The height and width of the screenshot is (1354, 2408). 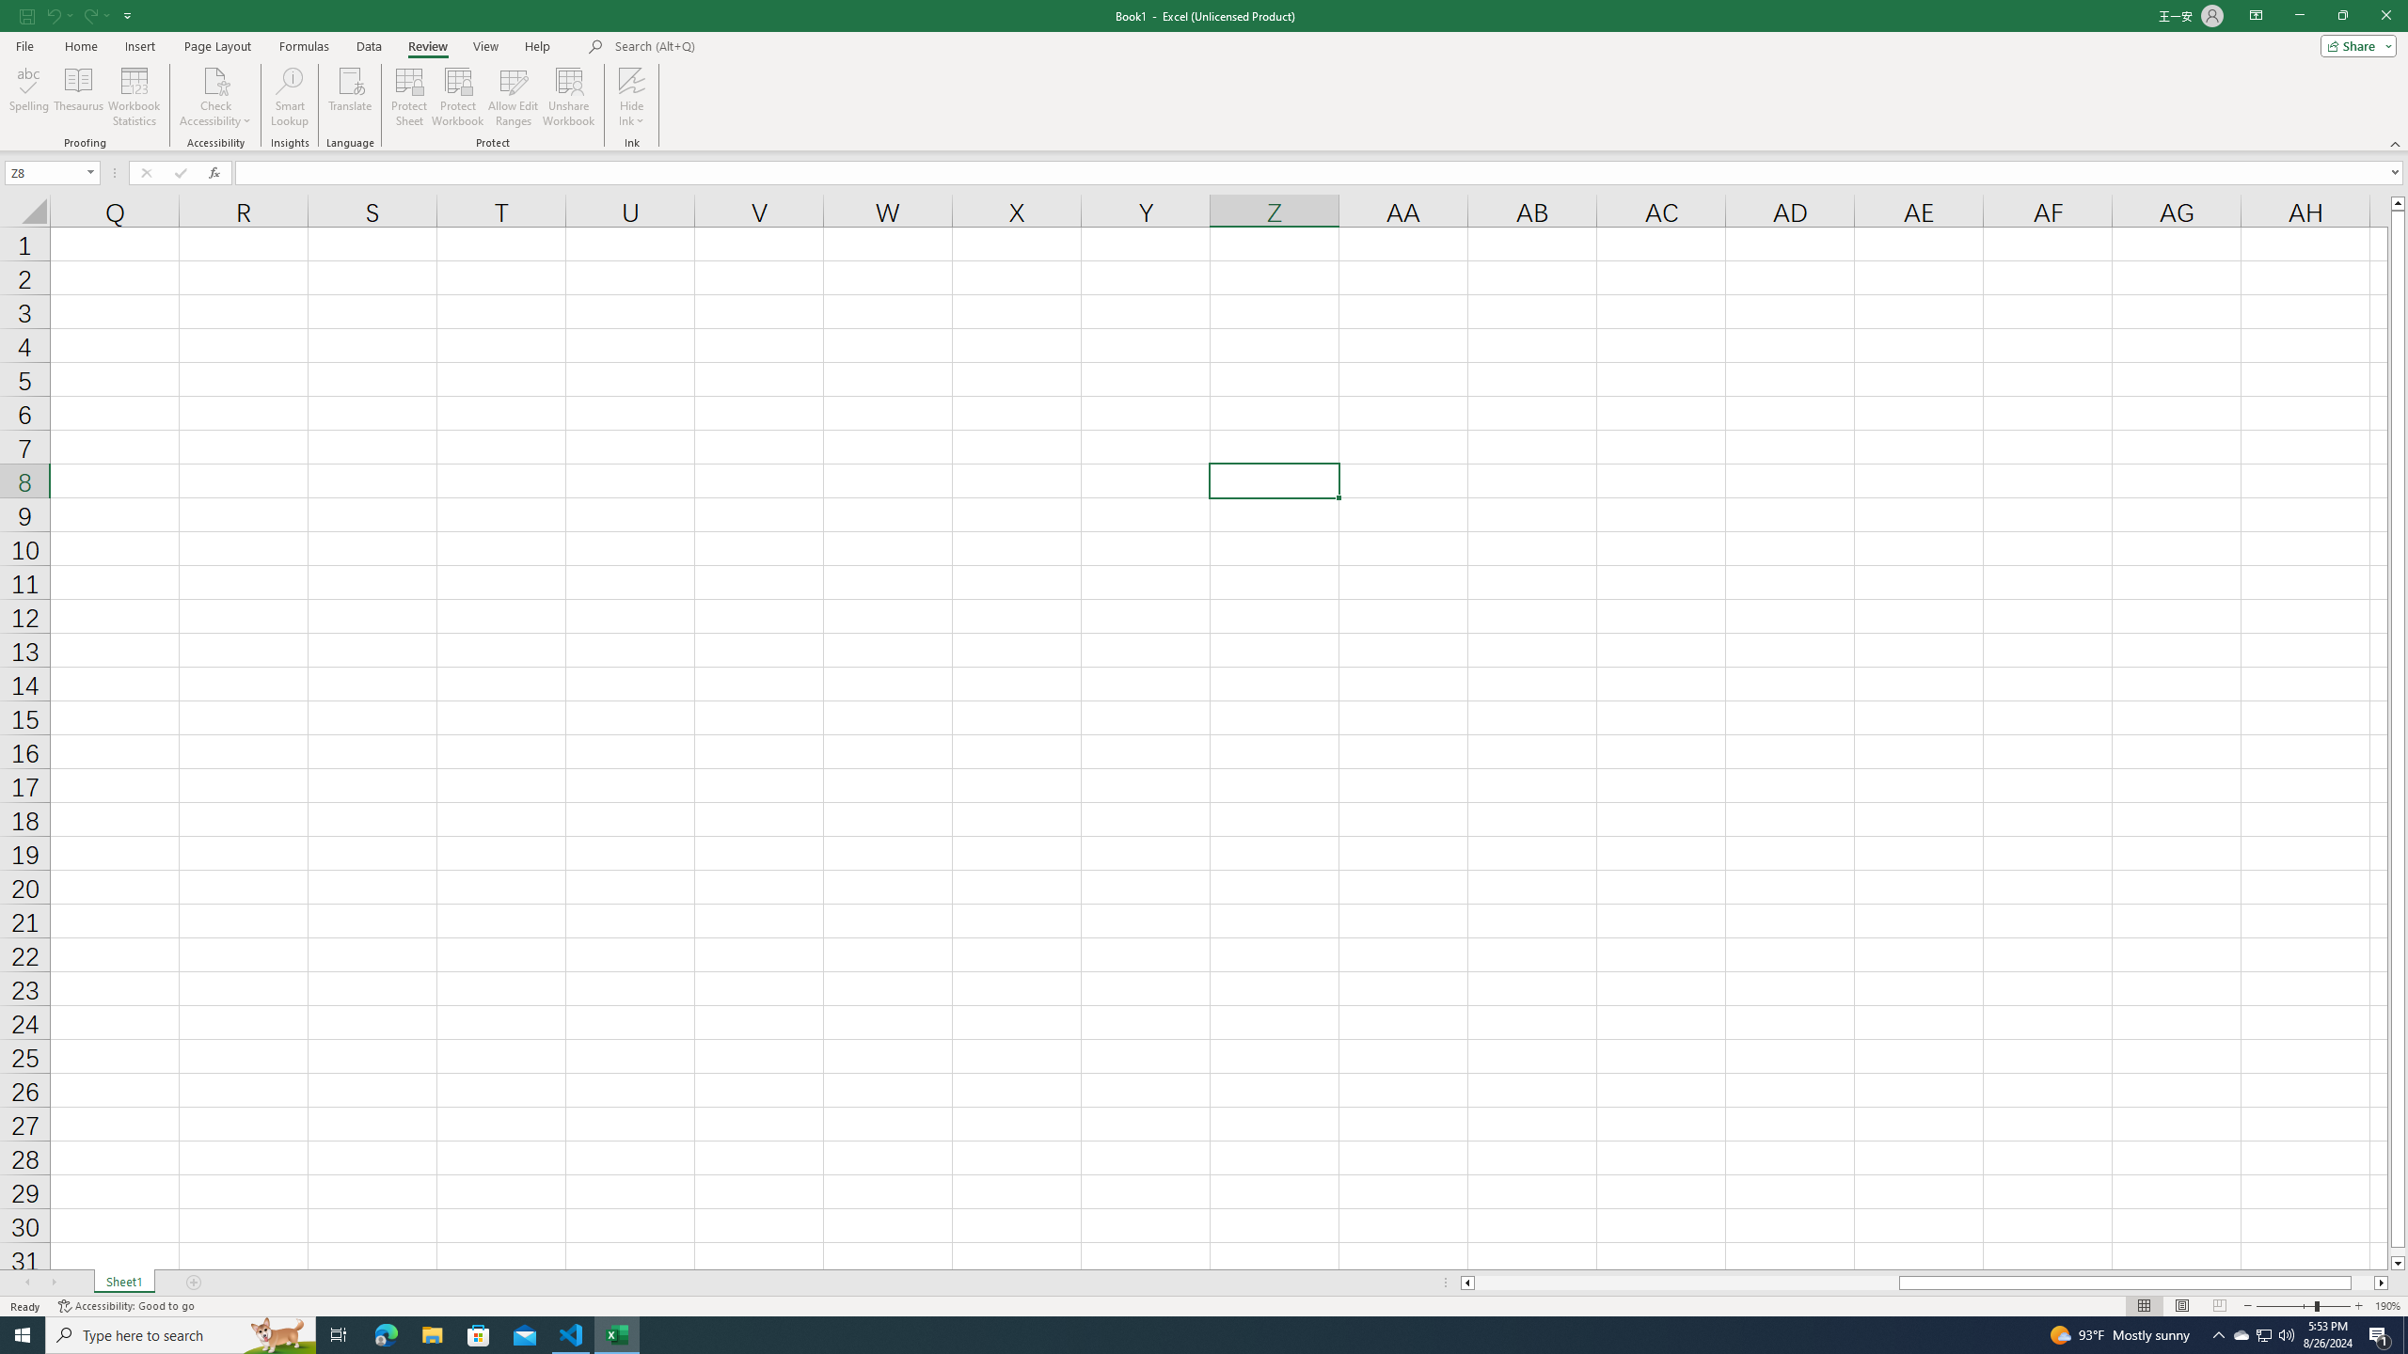 What do you see at coordinates (27, 1283) in the screenshot?
I see `Scroll Left` at bounding box center [27, 1283].